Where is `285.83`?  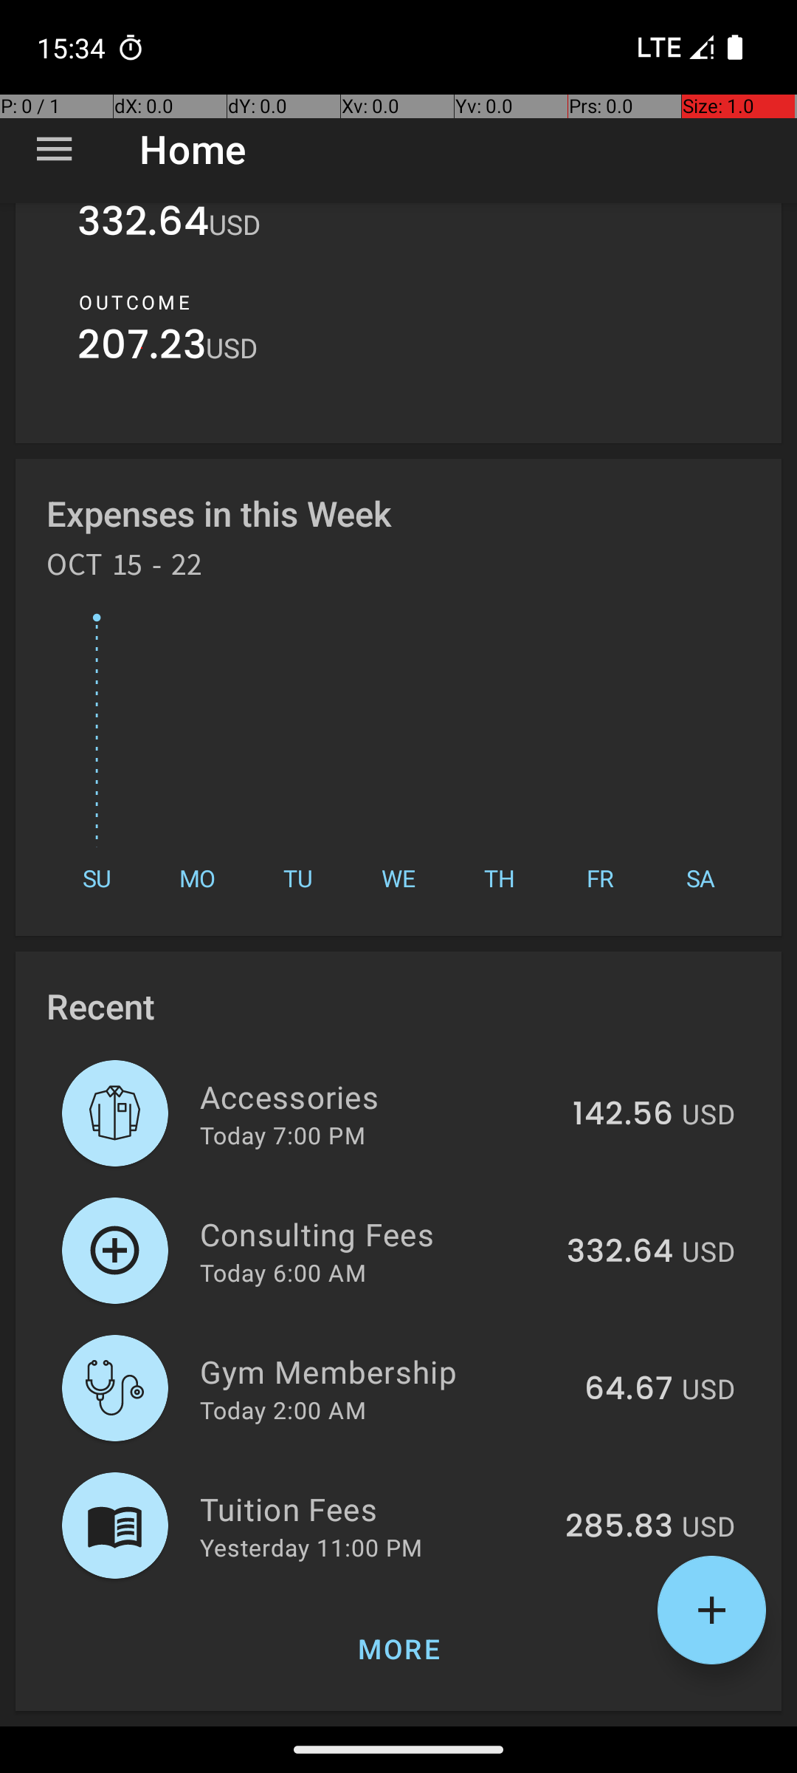
285.83 is located at coordinates (619, 1527).